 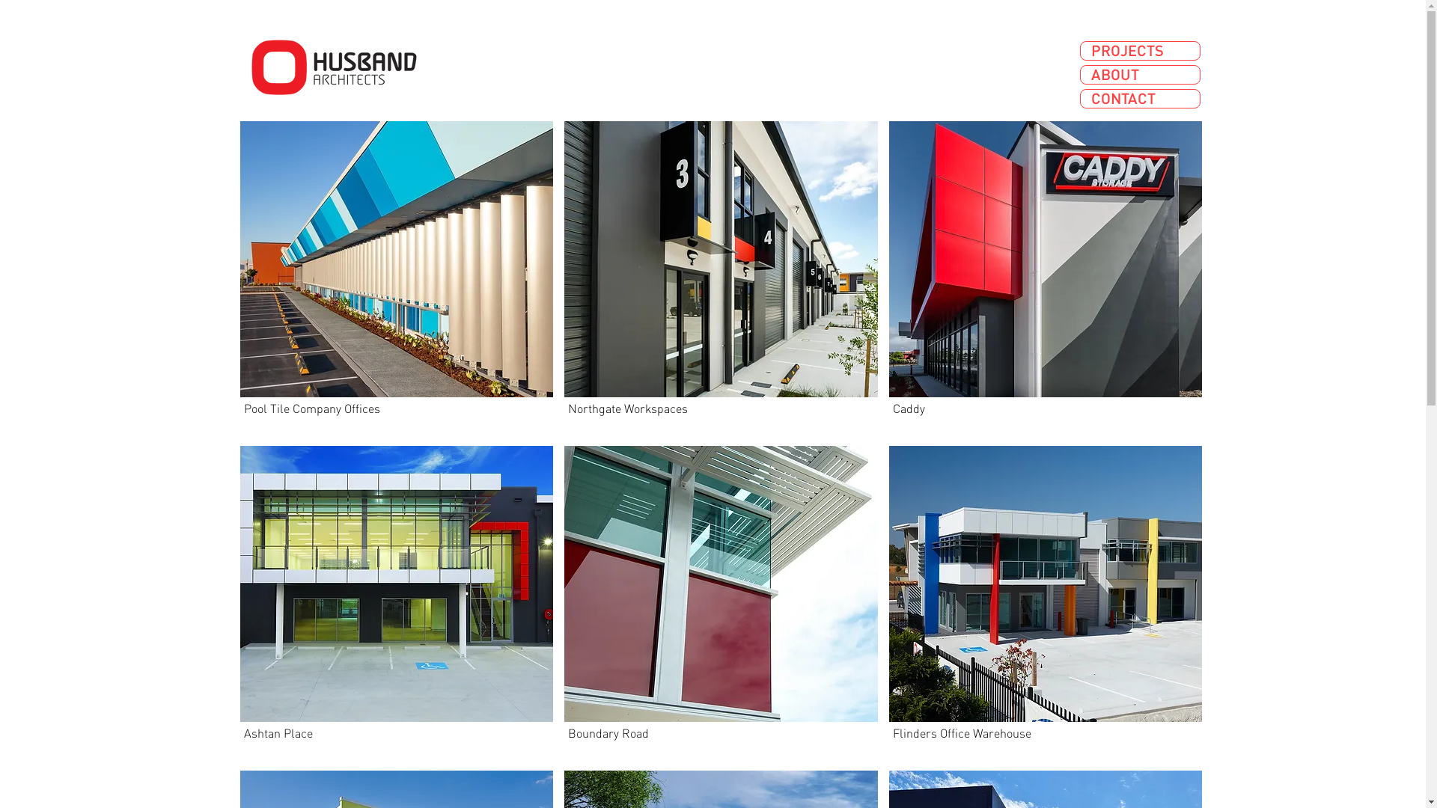 I want to click on ABOUT, so click(x=1141, y=75).